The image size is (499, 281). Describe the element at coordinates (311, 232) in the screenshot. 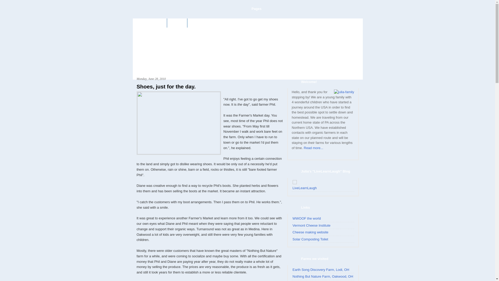

I see `Cheese making website` at that location.